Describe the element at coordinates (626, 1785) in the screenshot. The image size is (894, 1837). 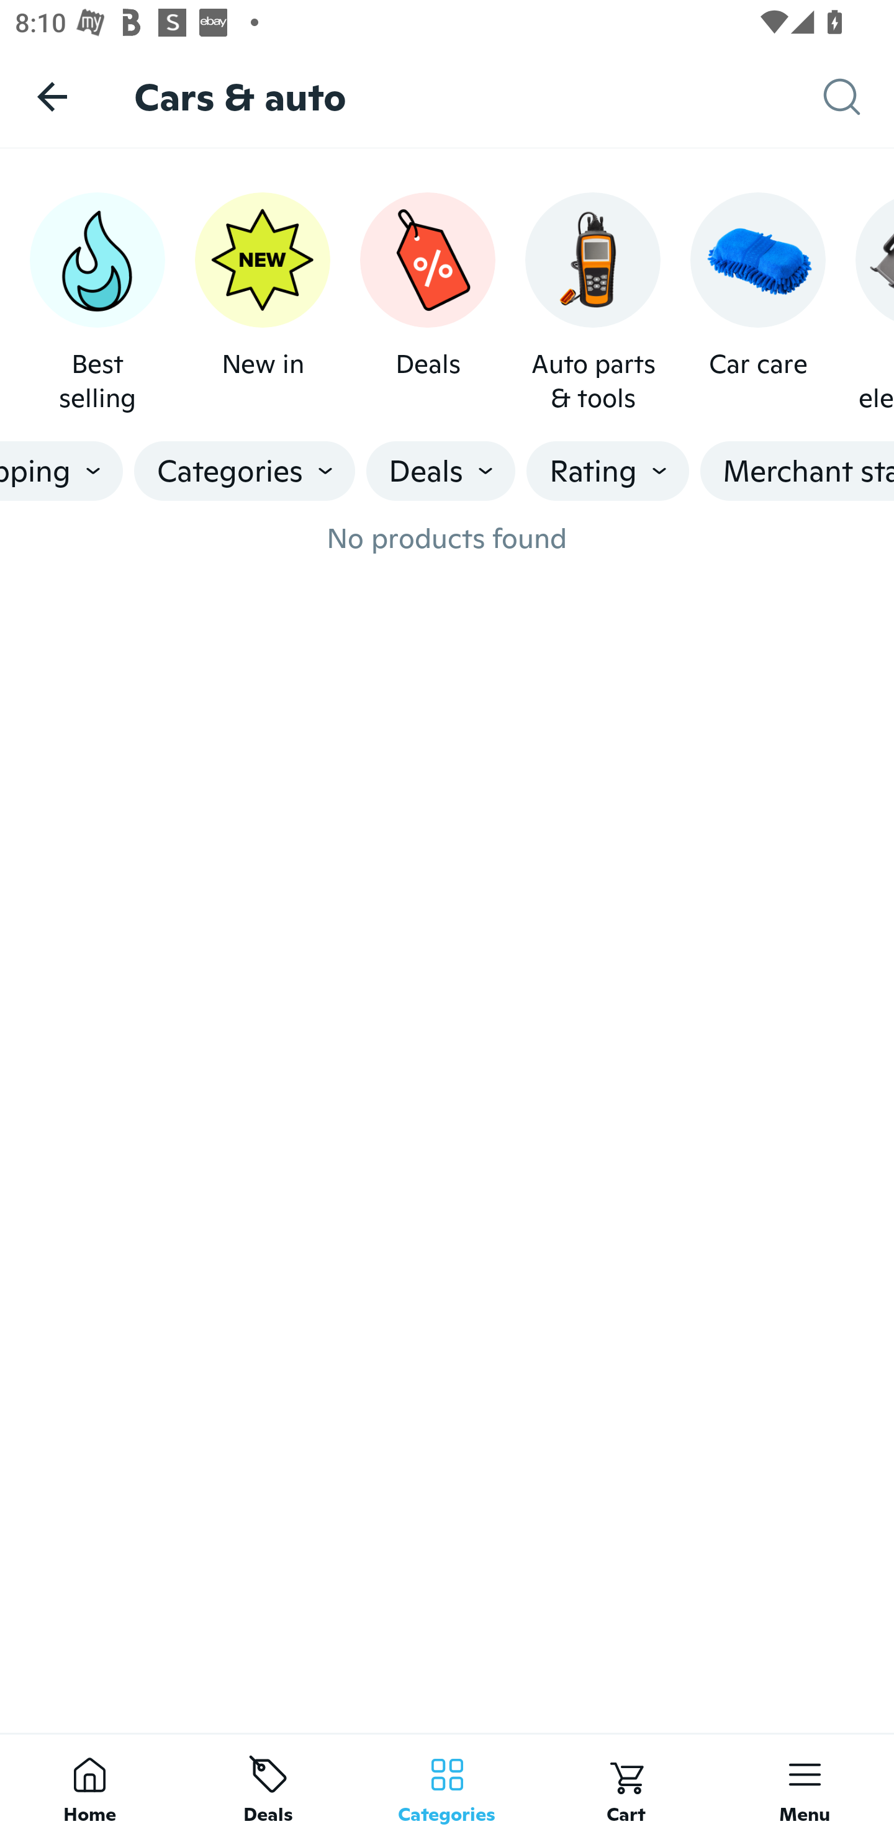
I see `Cart` at that location.